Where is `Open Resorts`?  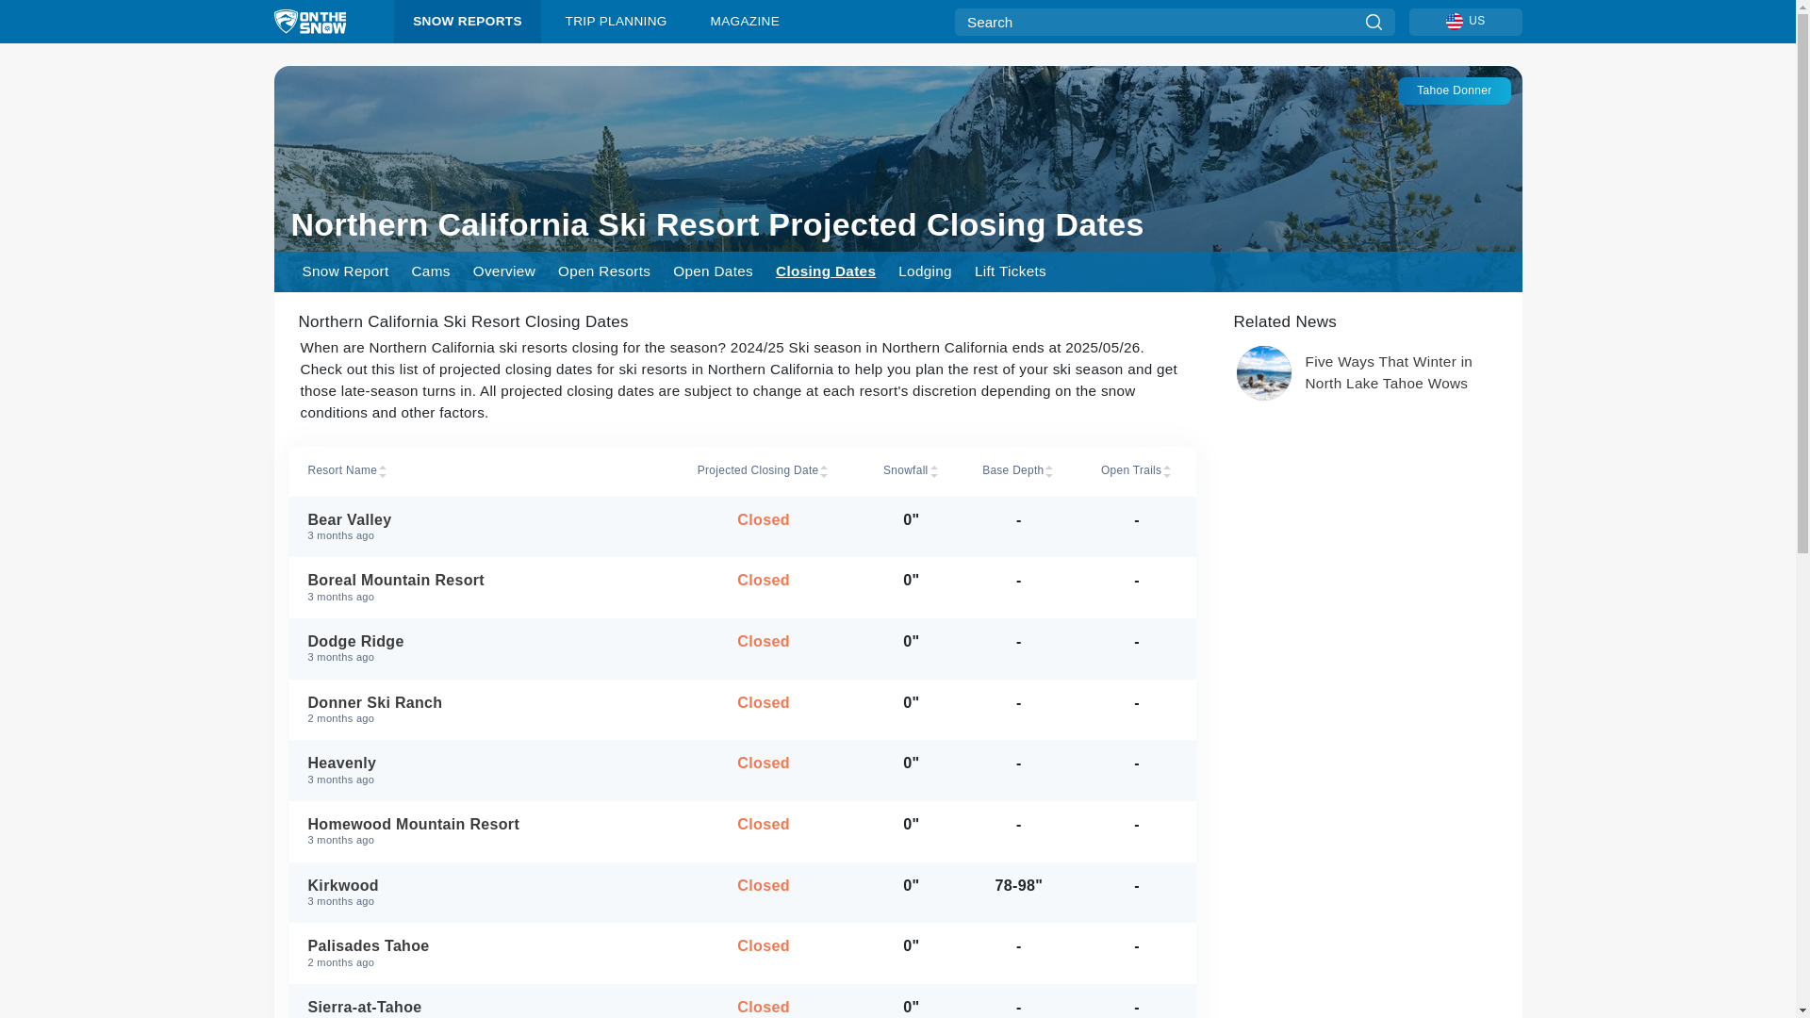
Open Resorts is located at coordinates (713, 271).